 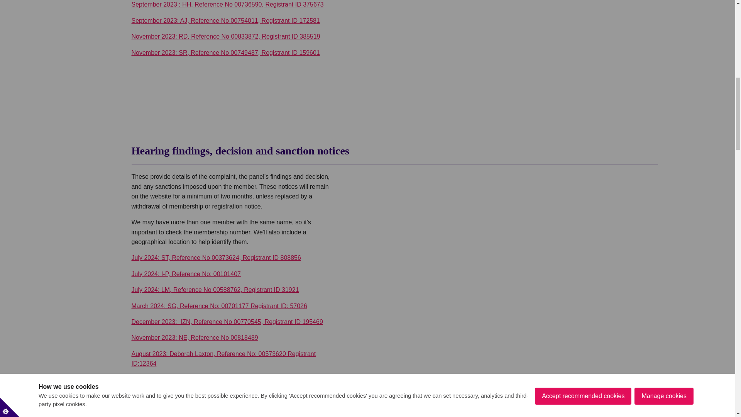 I want to click on July 2024: ST,  Reference No 00373624, Registrant ID 808856, so click(x=216, y=258).